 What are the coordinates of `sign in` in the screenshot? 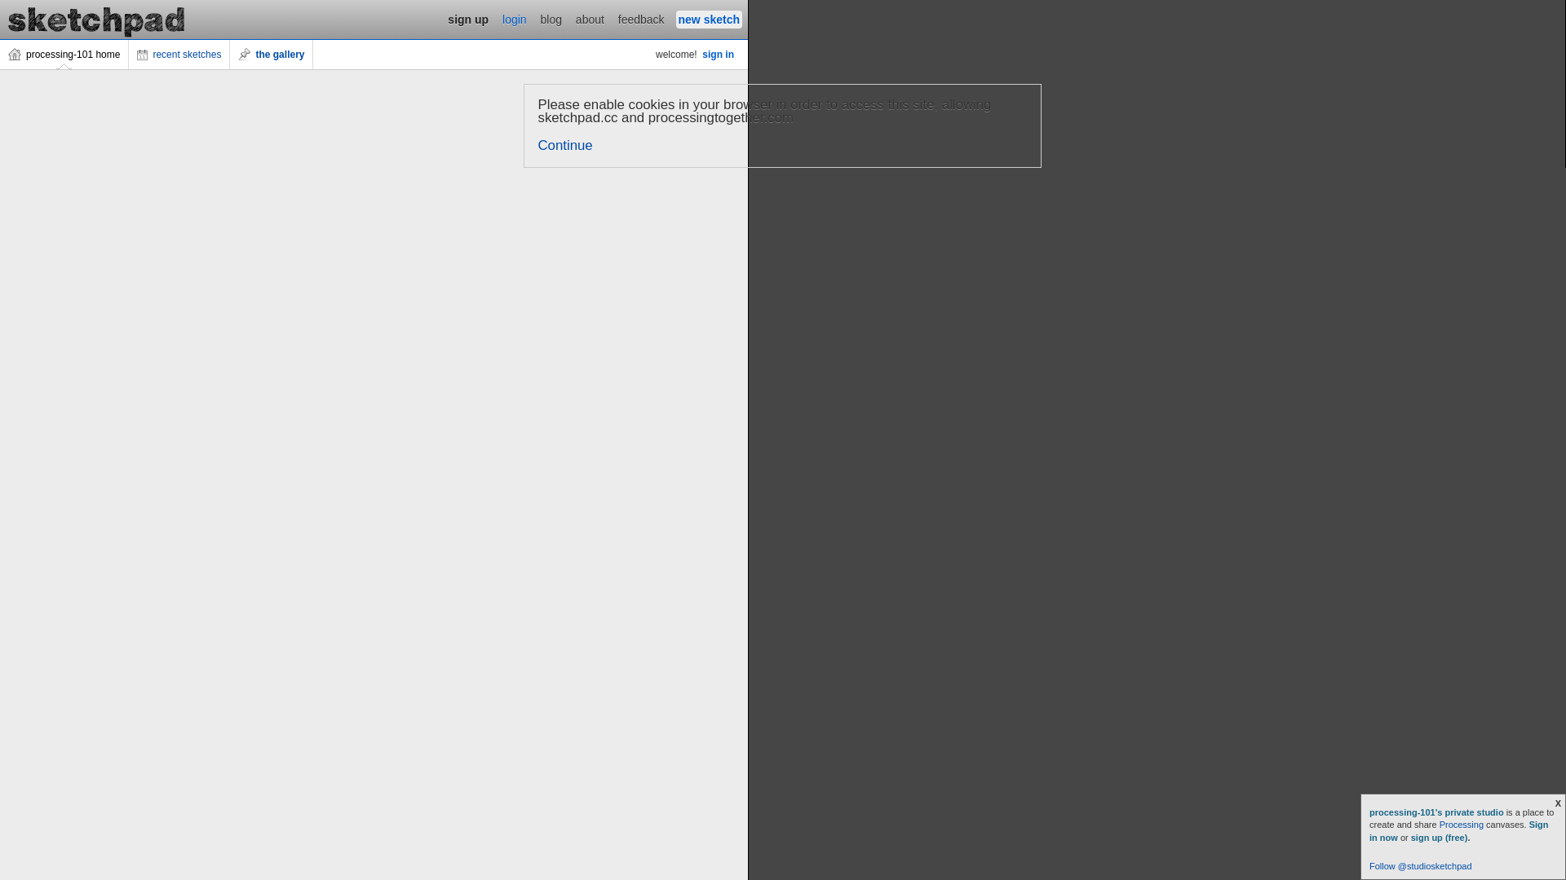 It's located at (718, 55).